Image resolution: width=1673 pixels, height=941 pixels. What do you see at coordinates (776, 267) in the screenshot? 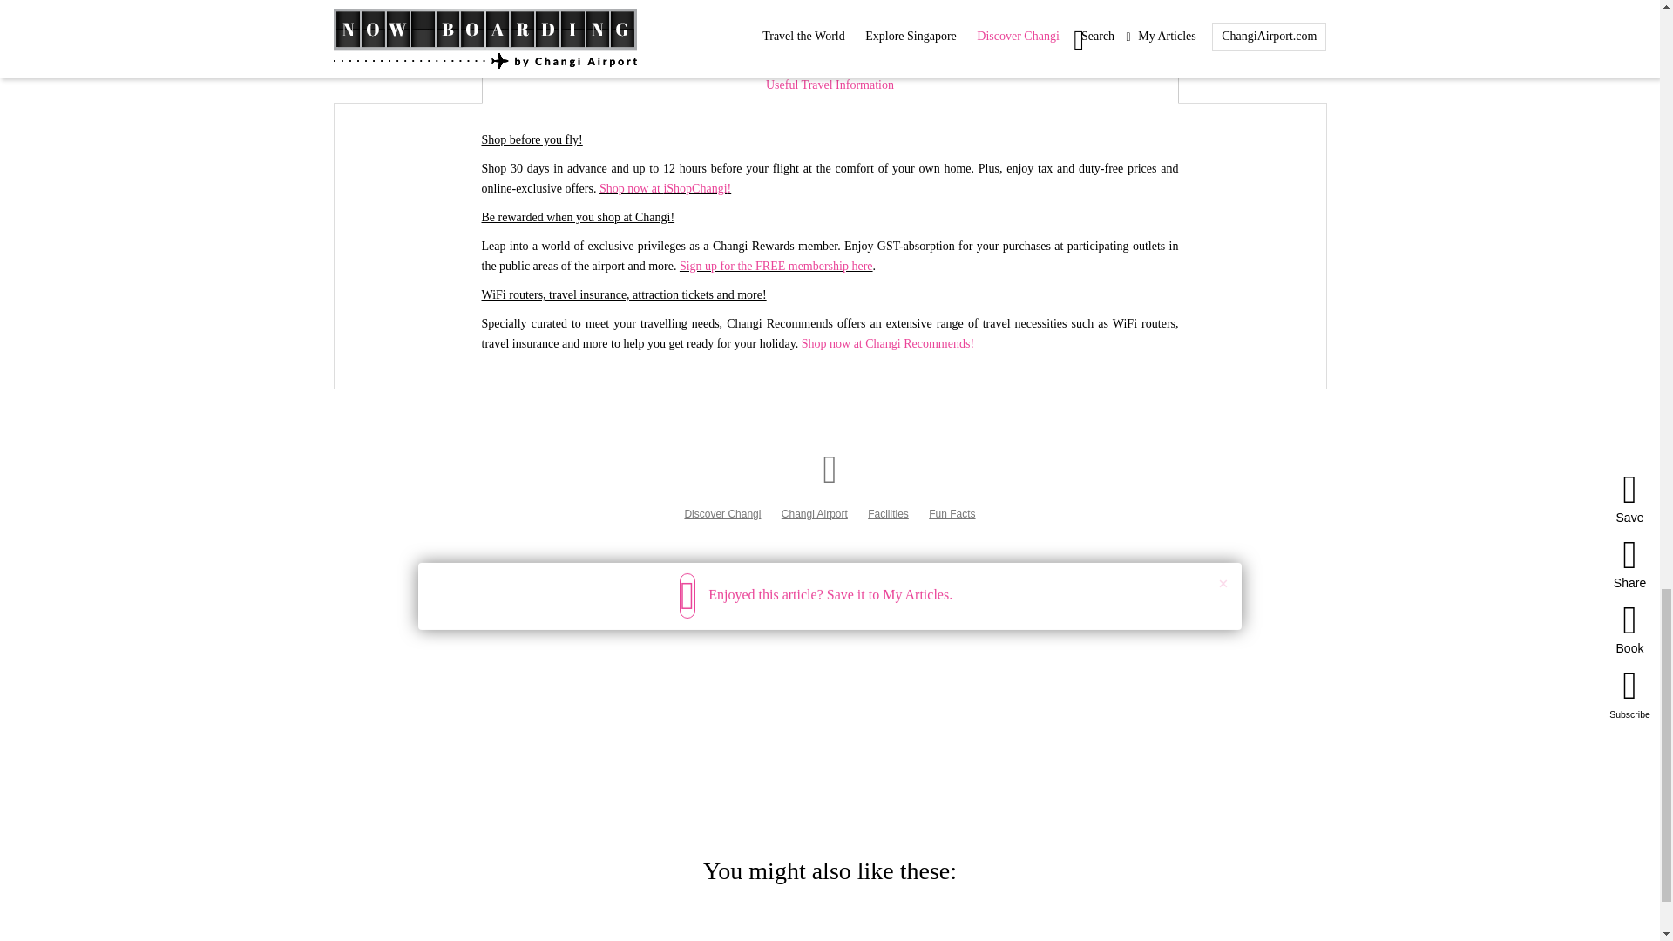
I see `Sign up for the FREE membership here` at bounding box center [776, 267].